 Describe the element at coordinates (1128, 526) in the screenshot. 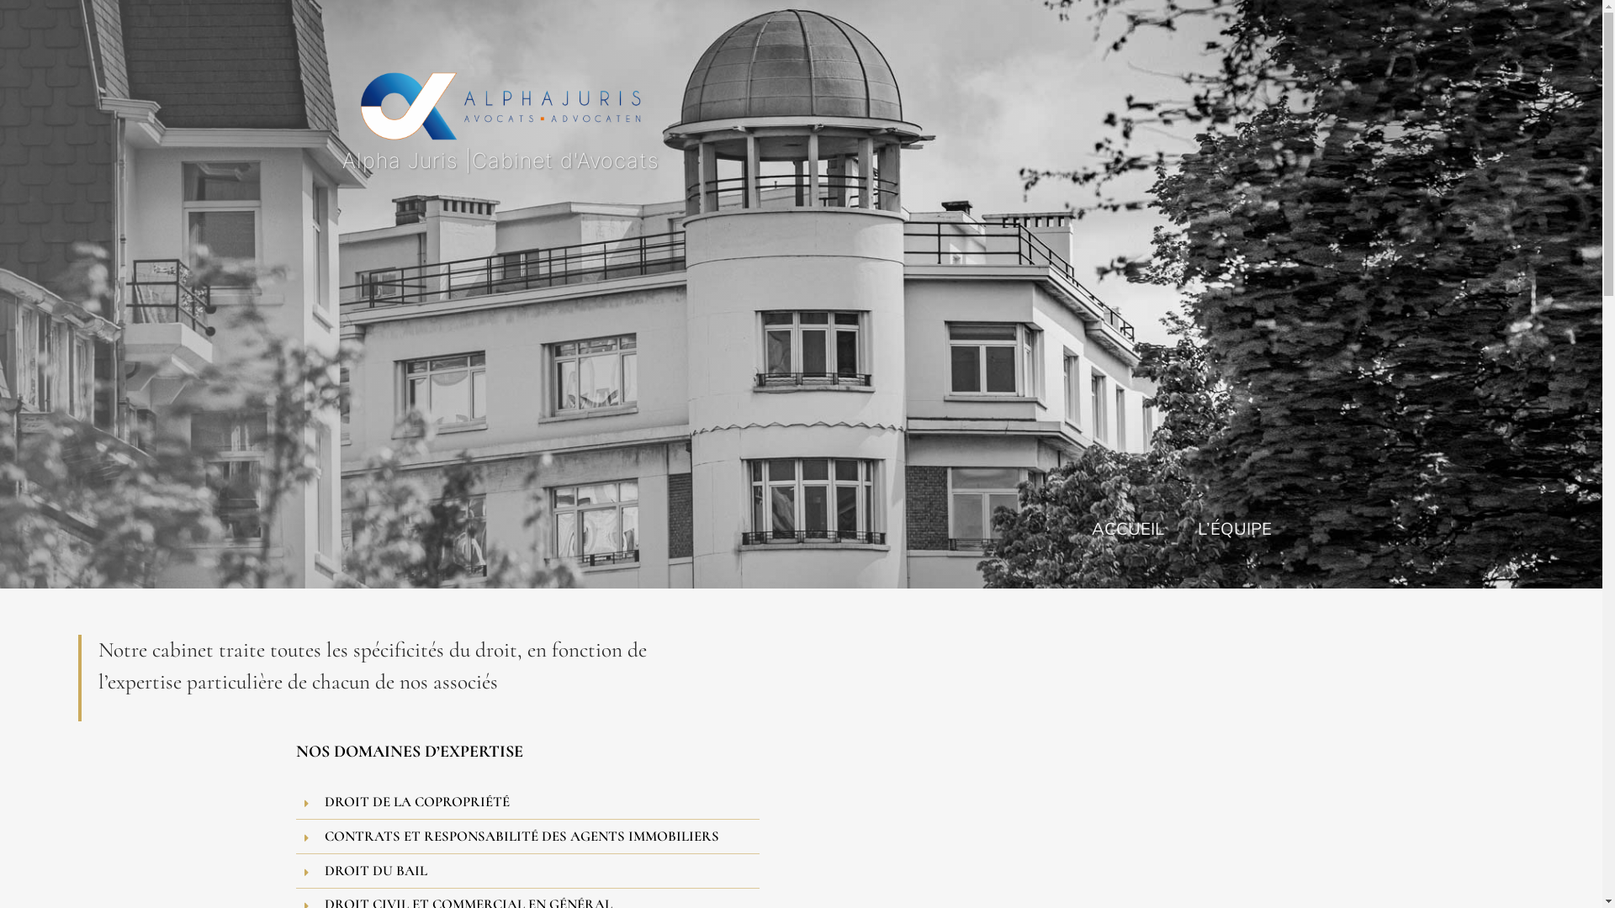

I see `ACCUEIL` at that location.